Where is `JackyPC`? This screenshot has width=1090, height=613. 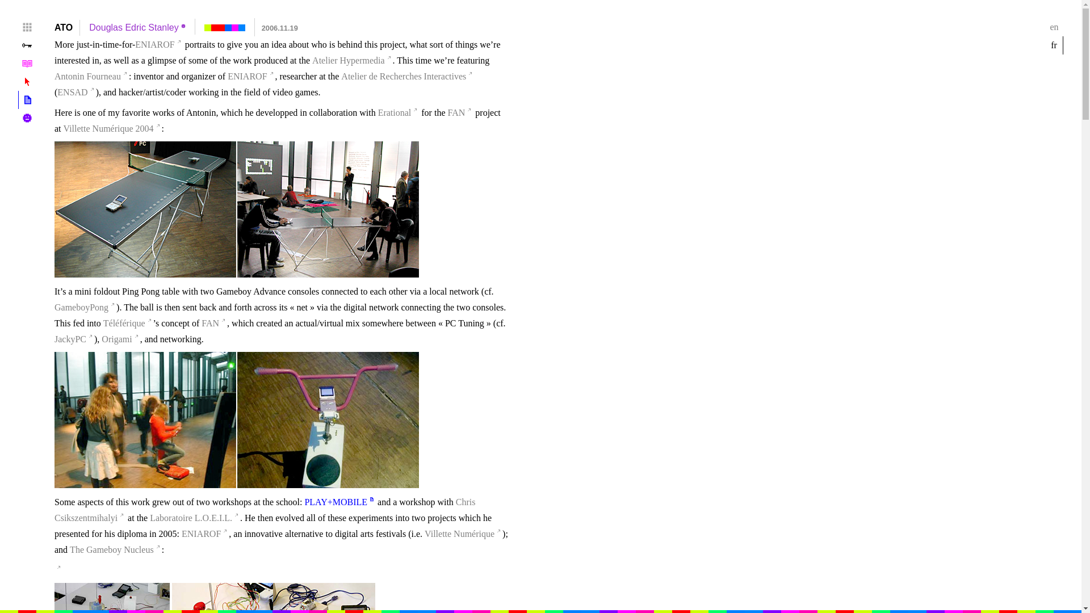
JackyPC is located at coordinates (74, 339).